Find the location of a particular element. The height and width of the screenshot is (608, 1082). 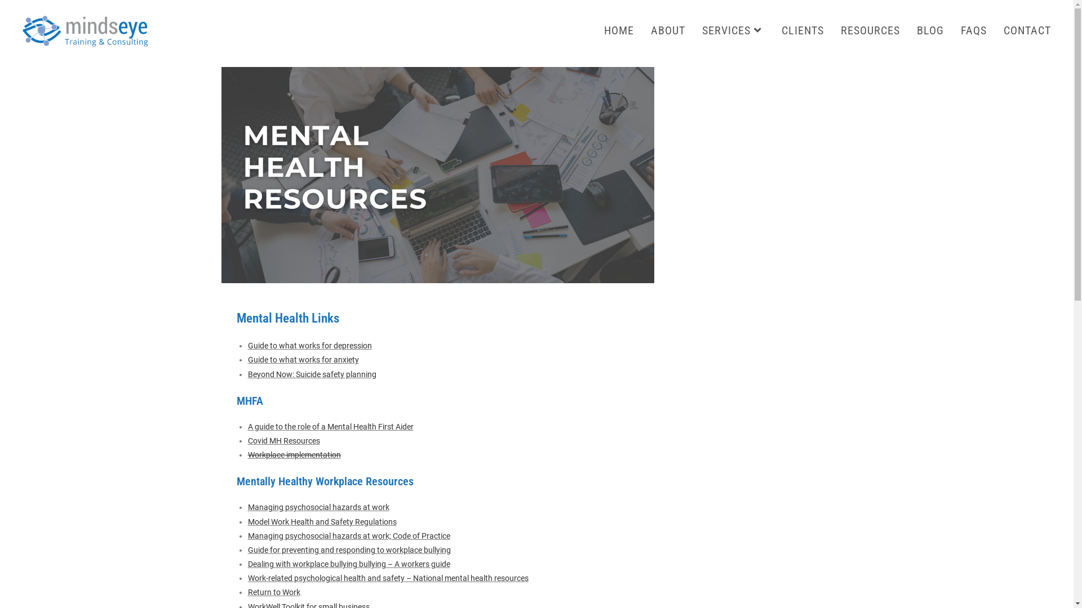

CLIENTS is located at coordinates (802, 30).